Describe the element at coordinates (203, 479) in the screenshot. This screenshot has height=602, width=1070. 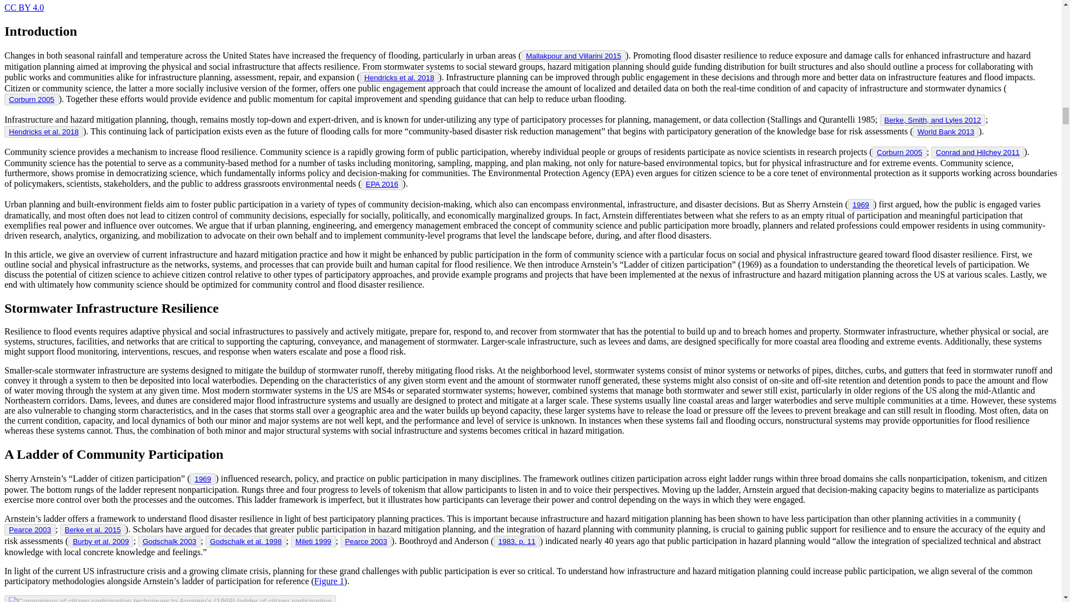
I see `1969` at that location.